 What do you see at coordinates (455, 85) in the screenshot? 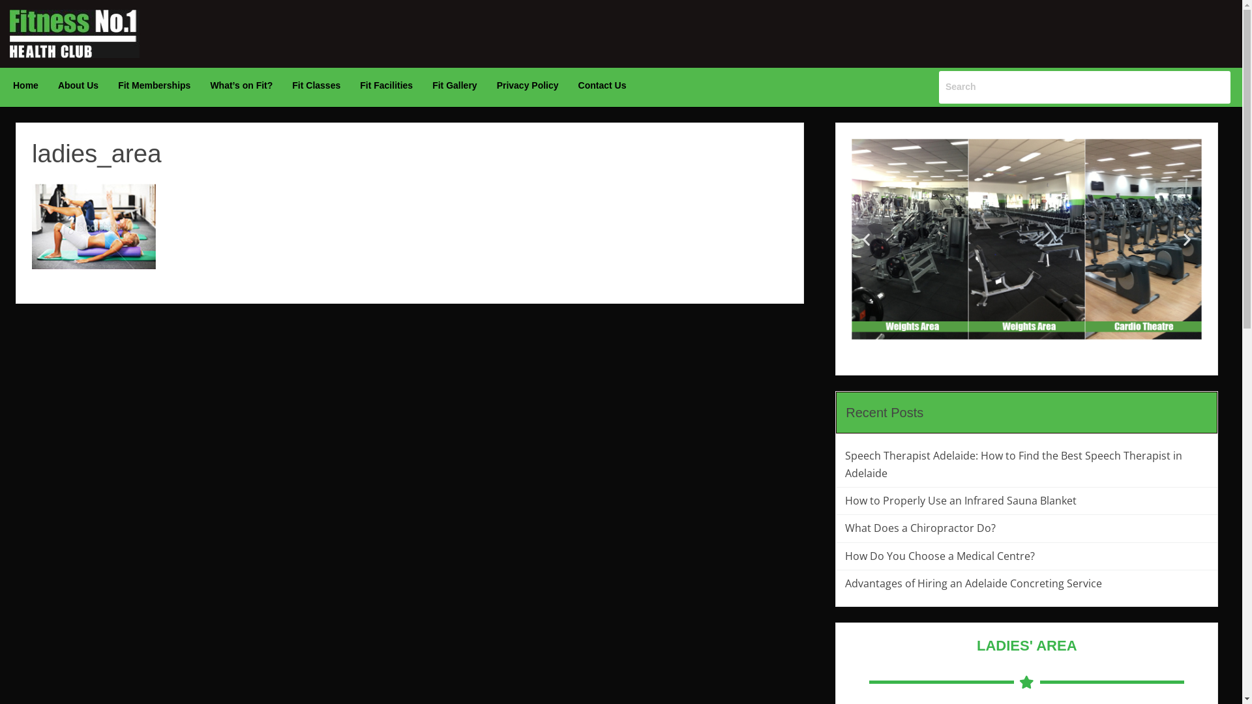
I see `Fit Gallery` at bounding box center [455, 85].